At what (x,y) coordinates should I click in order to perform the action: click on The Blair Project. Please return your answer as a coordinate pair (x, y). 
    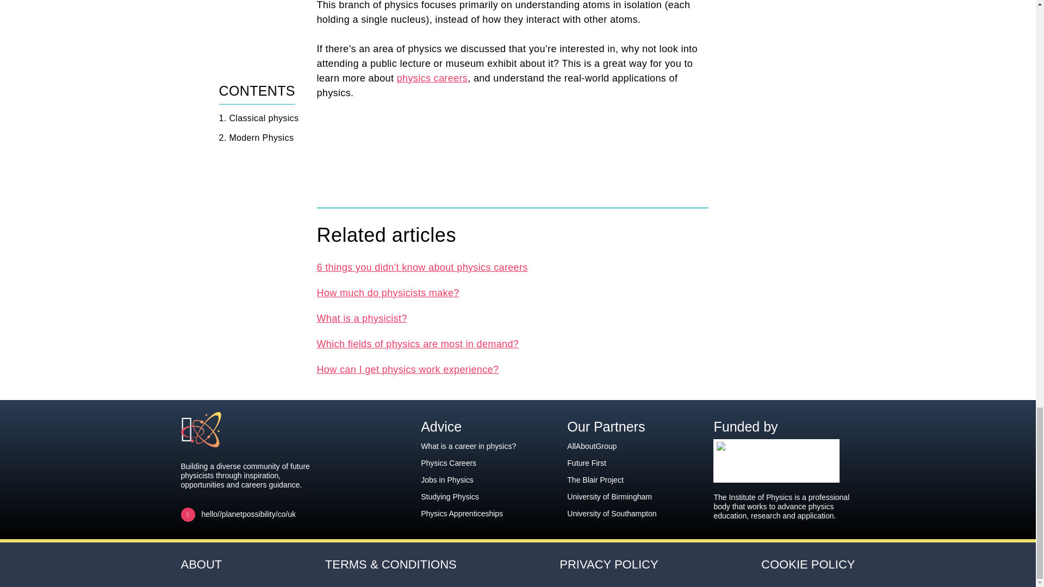
    Looking at the image, I should click on (595, 479).